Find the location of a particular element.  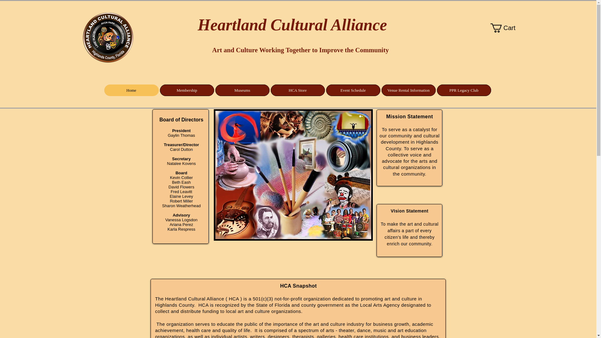

HCA Store is located at coordinates (297, 90).